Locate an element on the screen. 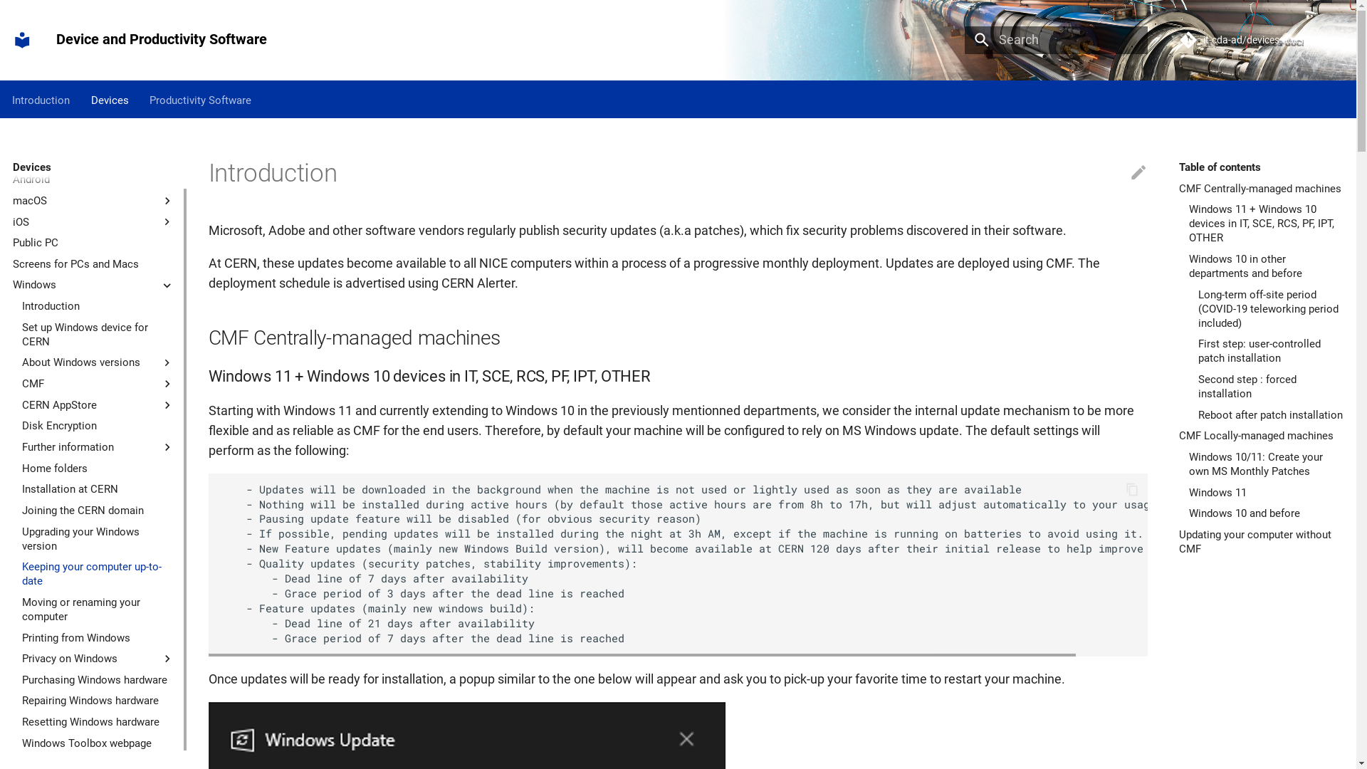  Disk Encryption is located at coordinates (98, 426).